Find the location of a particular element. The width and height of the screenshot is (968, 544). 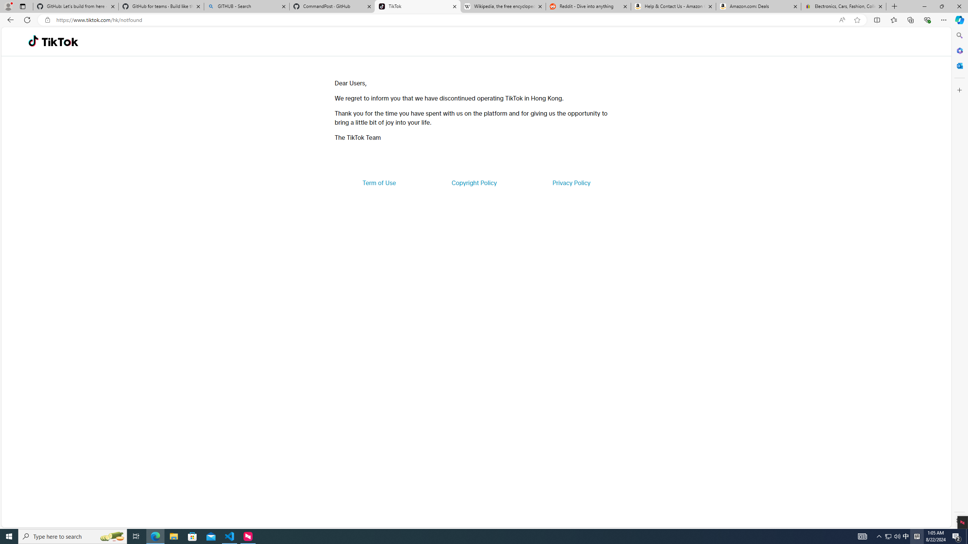

Privacy Policy is located at coordinates (571, 183).